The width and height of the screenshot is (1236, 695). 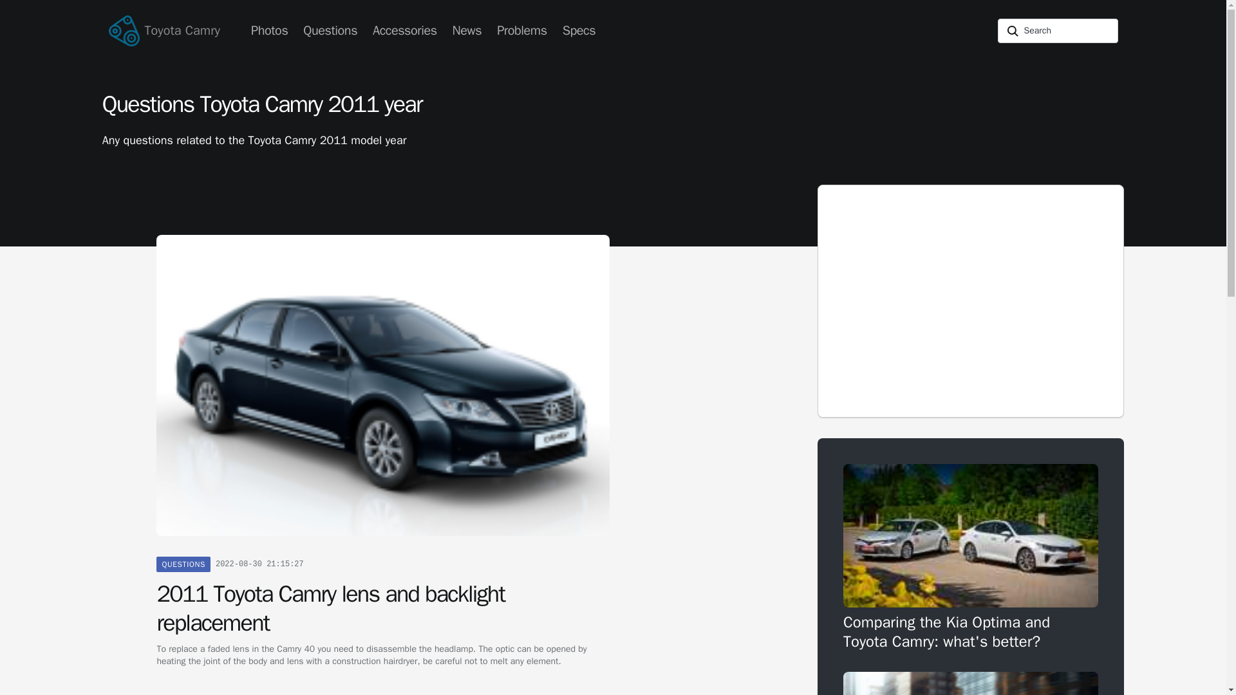 I want to click on Comparing the Kia Optima and Toyota Camry: what's better?, so click(x=971, y=557).